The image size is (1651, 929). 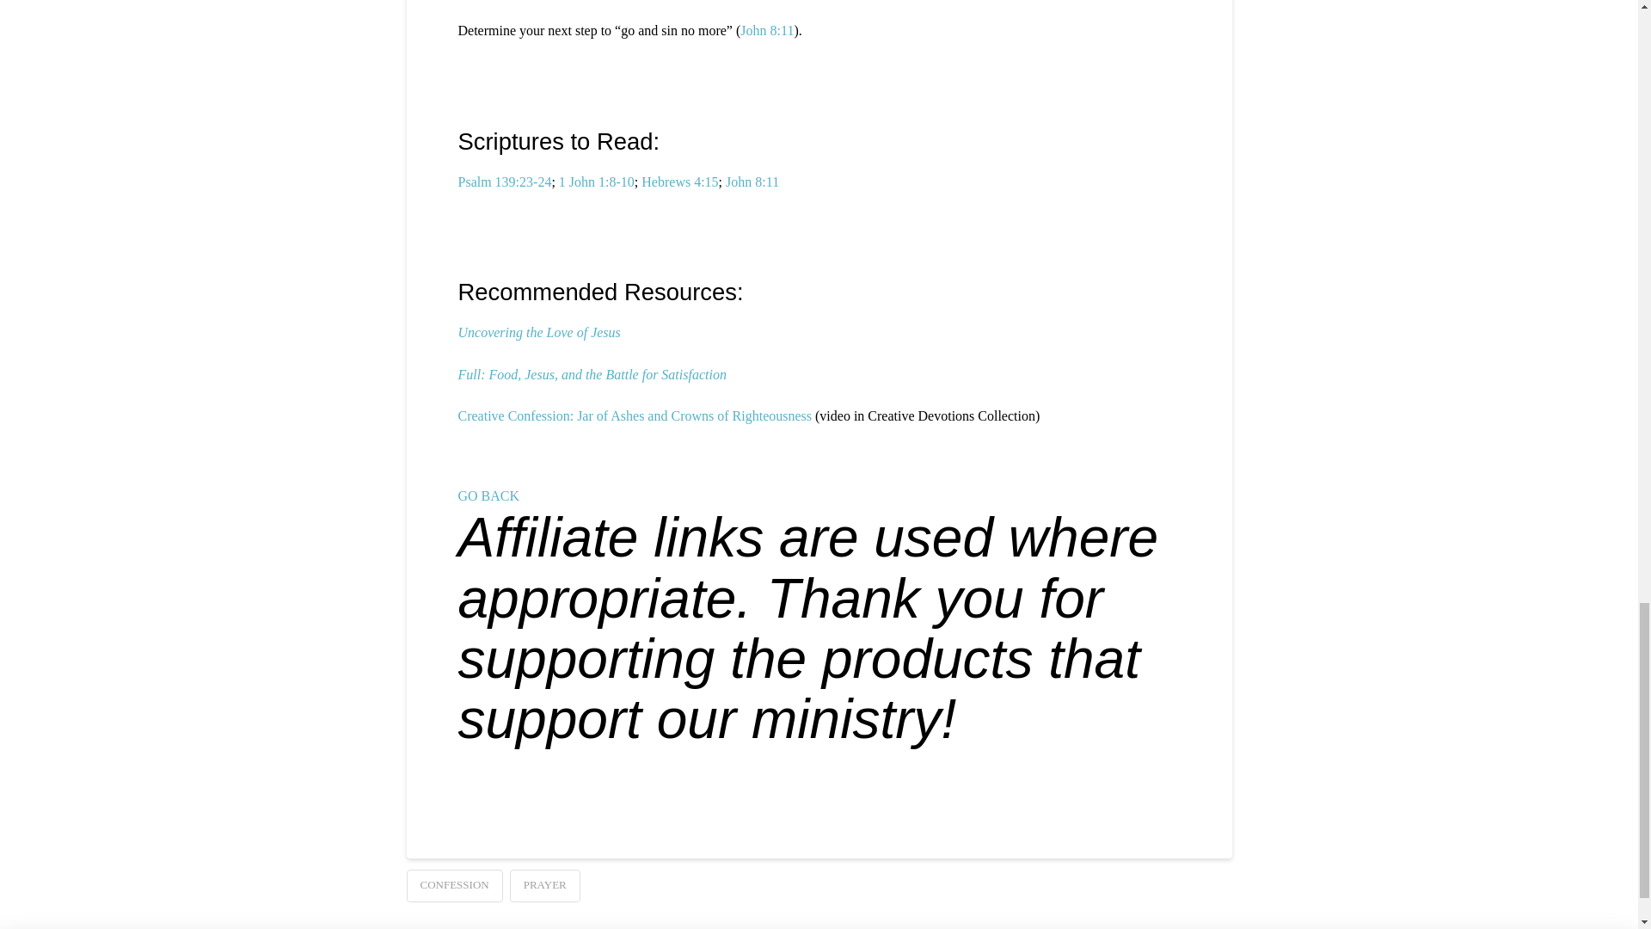 What do you see at coordinates (504, 182) in the screenshot?
I see `Psalm 139:23-24` at bounding box center [504, 182].